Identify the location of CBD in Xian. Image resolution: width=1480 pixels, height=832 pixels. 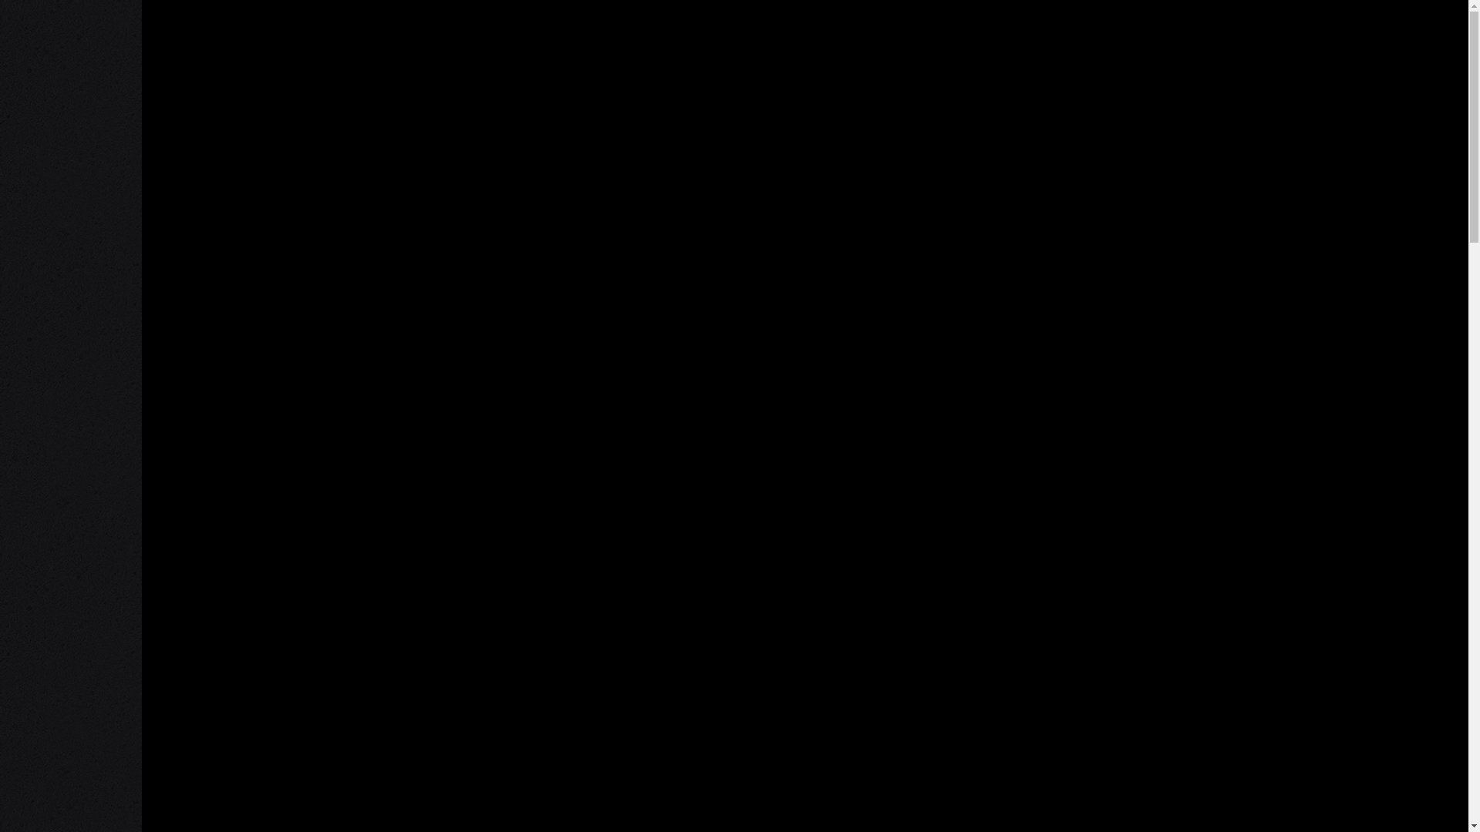
(805, 663).